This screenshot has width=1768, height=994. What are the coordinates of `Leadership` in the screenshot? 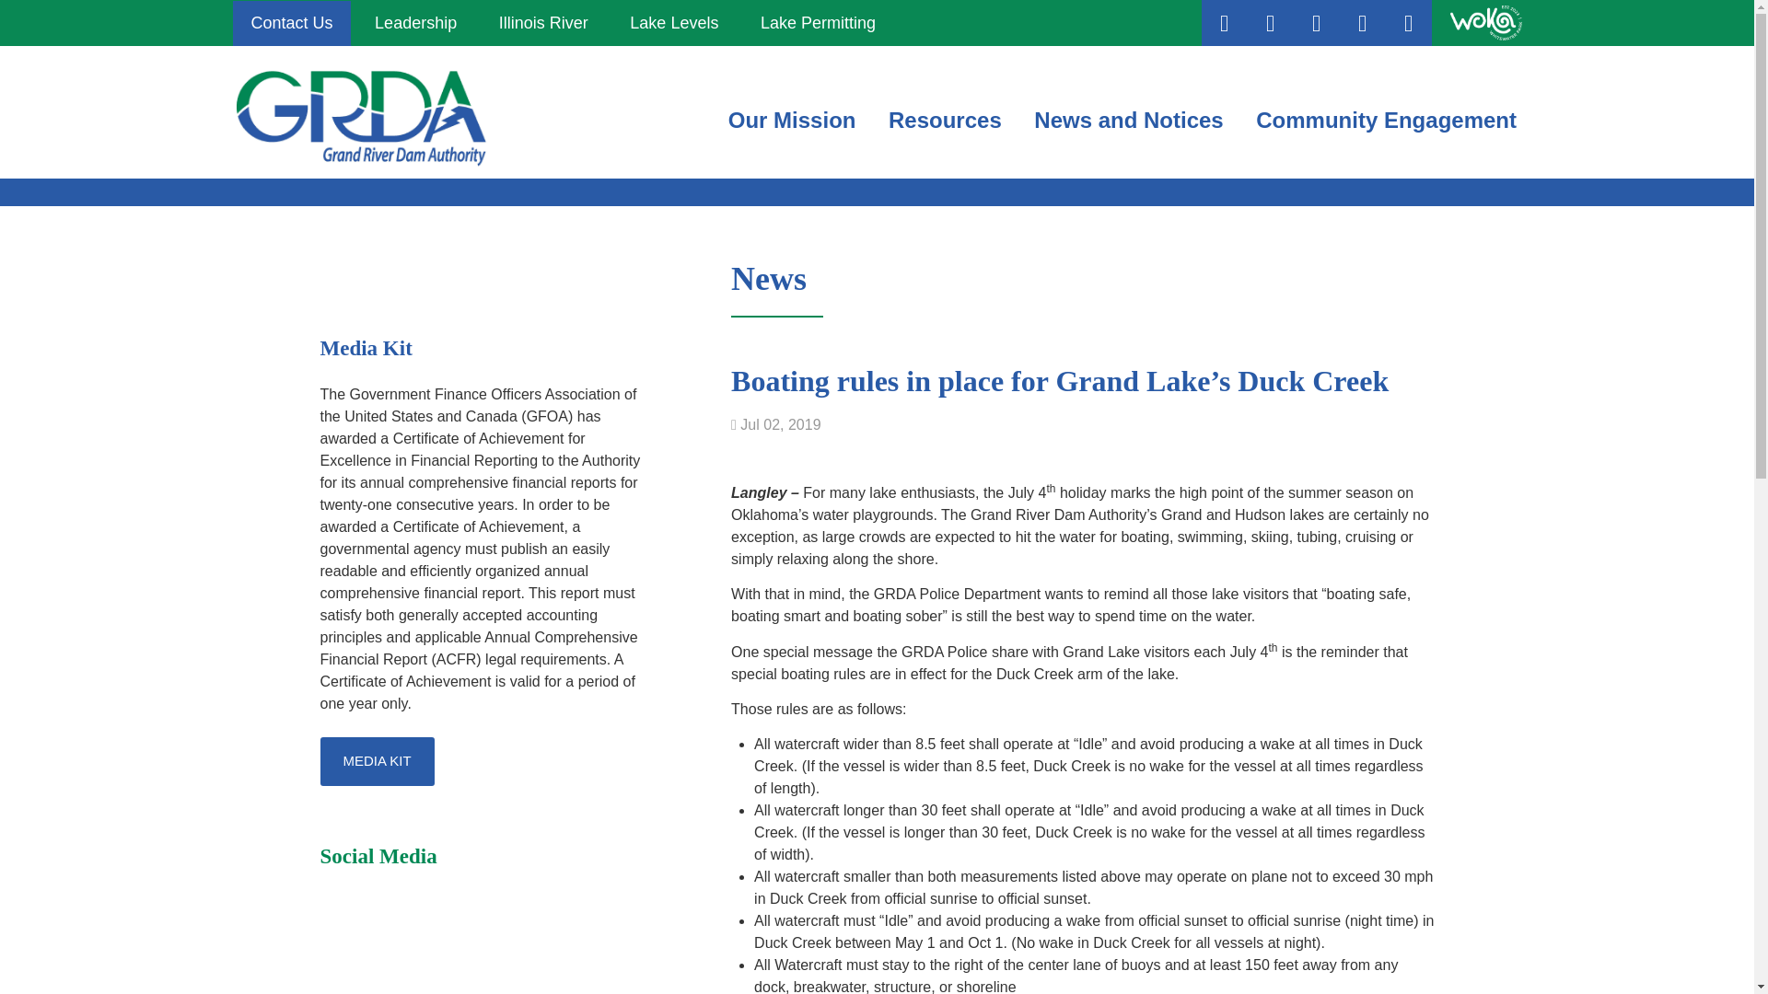 It's located at (416, 22).